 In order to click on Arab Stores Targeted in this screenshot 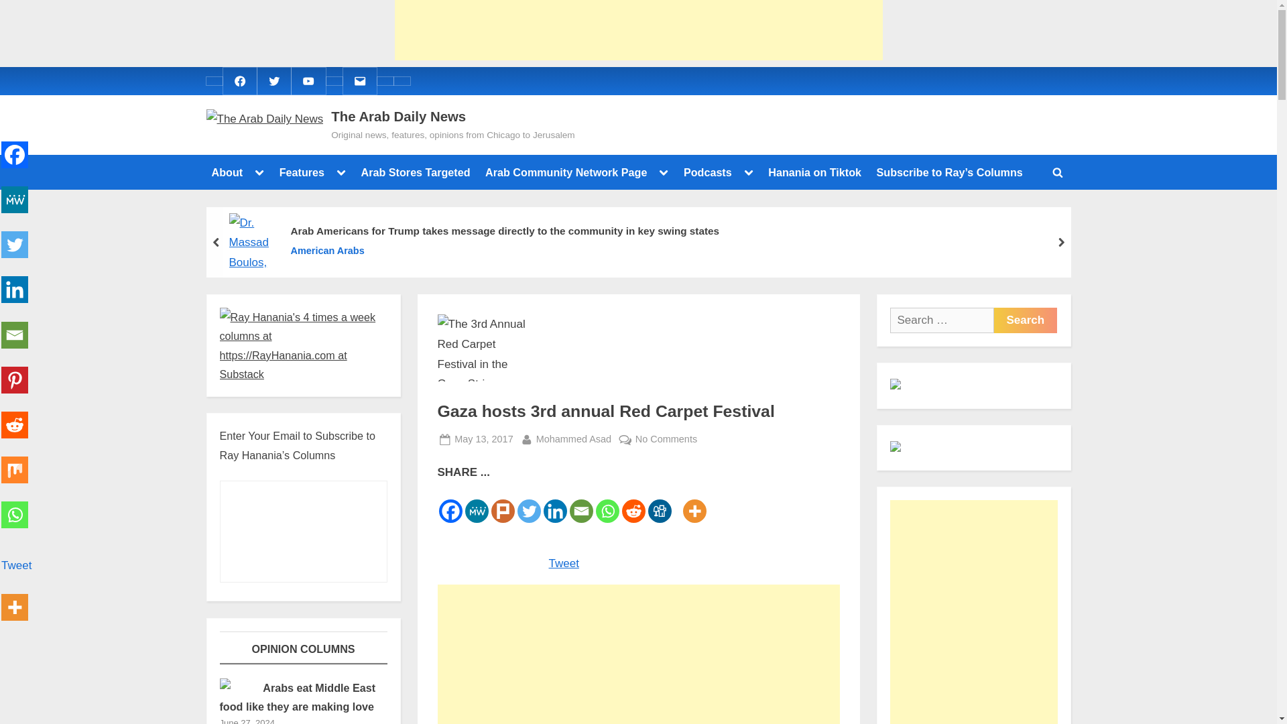, I will do `click(416, 172)`.